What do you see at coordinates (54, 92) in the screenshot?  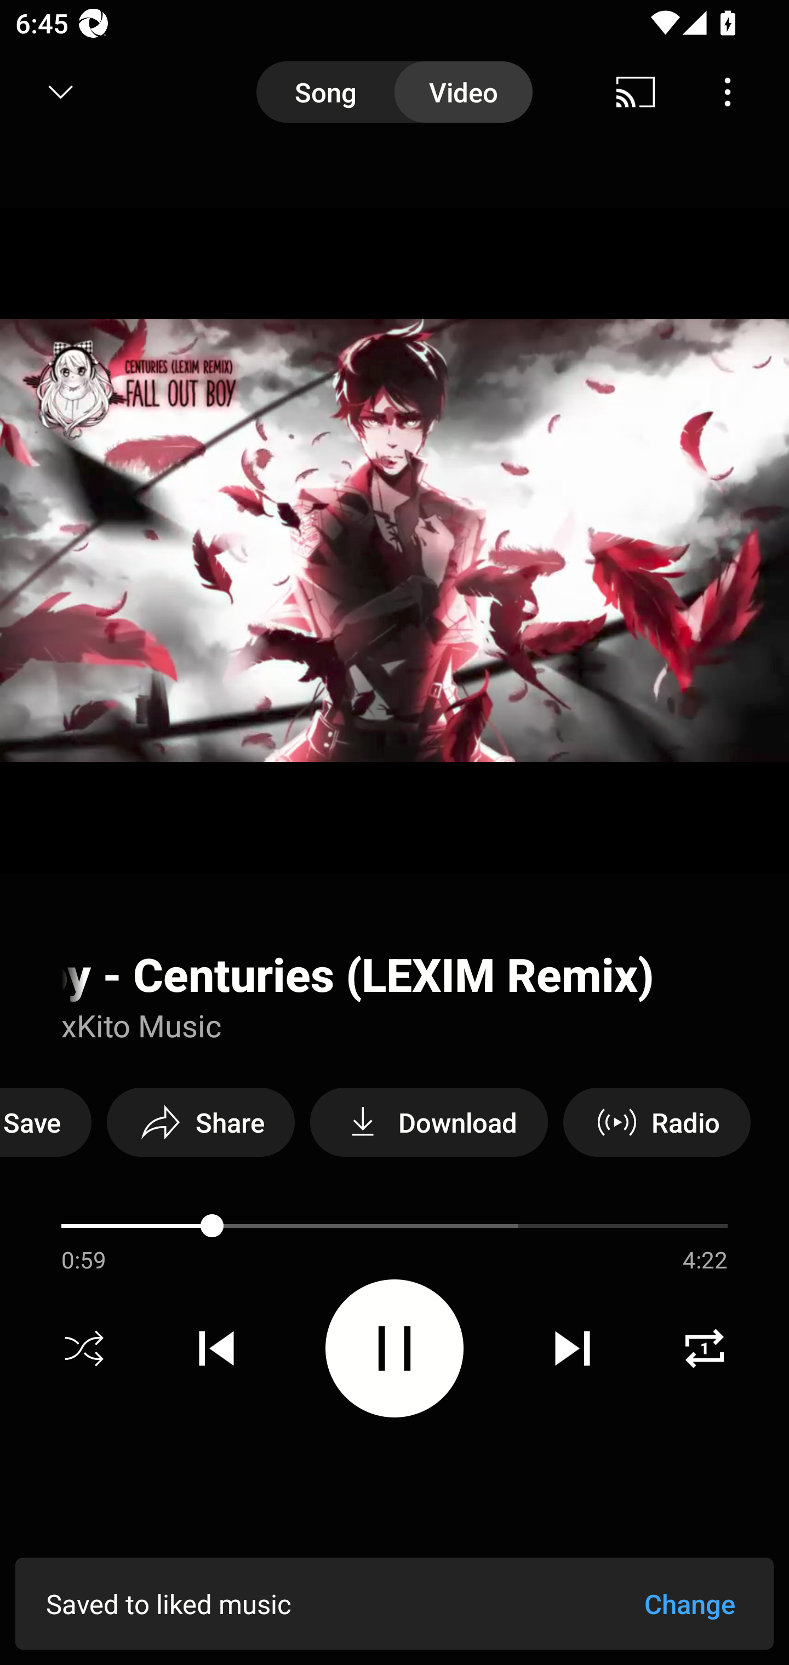 I see `Back` at bounding box center [54, 92].